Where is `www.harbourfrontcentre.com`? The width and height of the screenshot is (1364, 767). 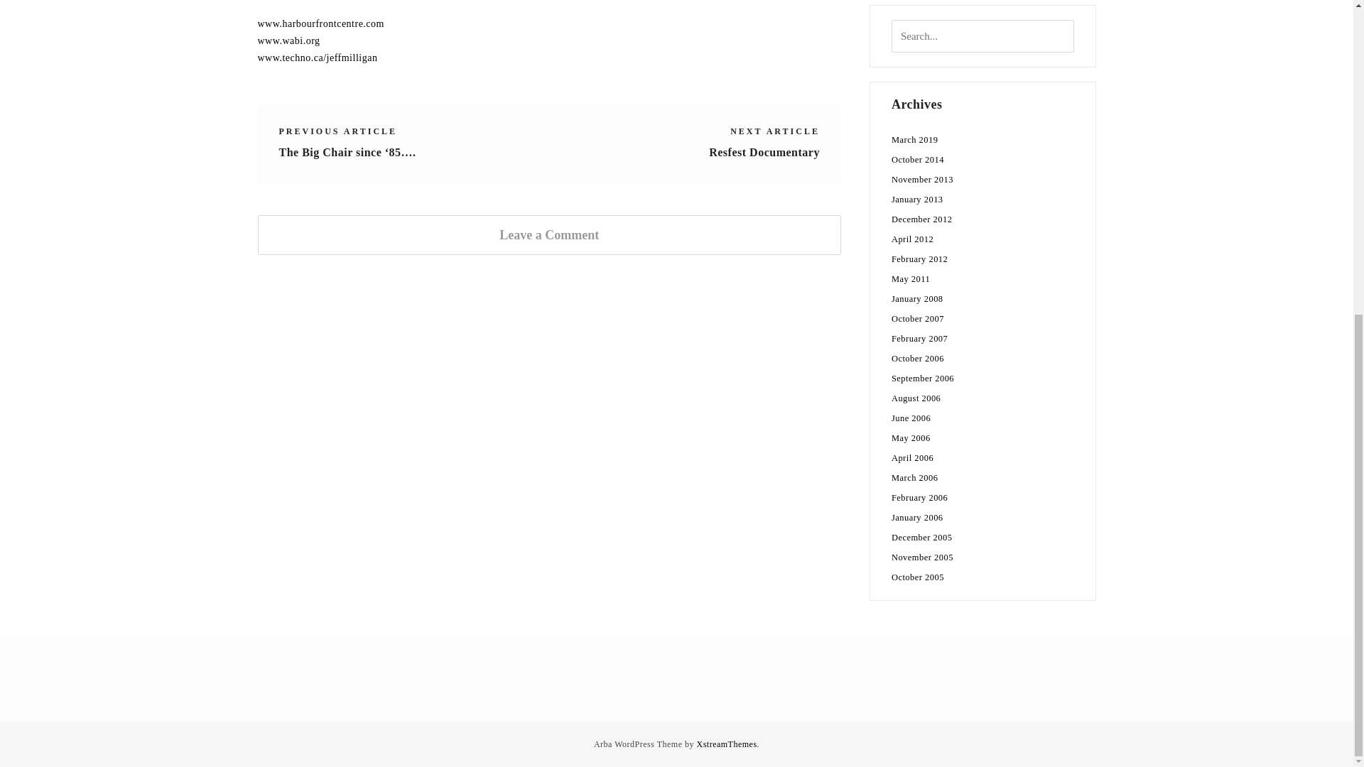 www.harbourfrontcentre.com is located at coordinates (320, 23).